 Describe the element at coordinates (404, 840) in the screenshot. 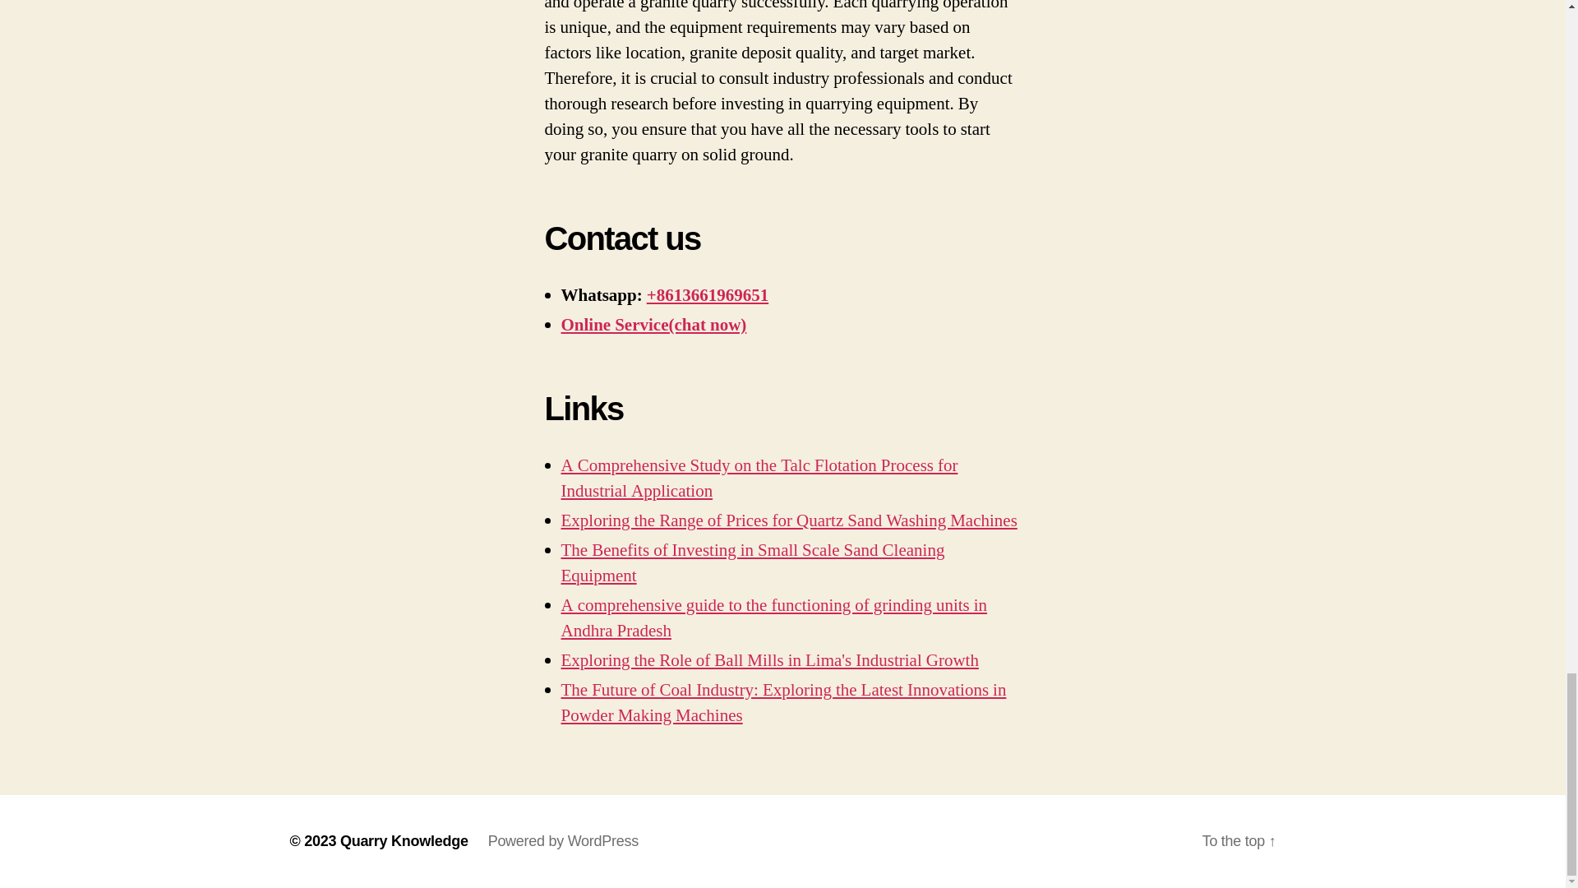

I see `Quarry Knowledge` at that location.